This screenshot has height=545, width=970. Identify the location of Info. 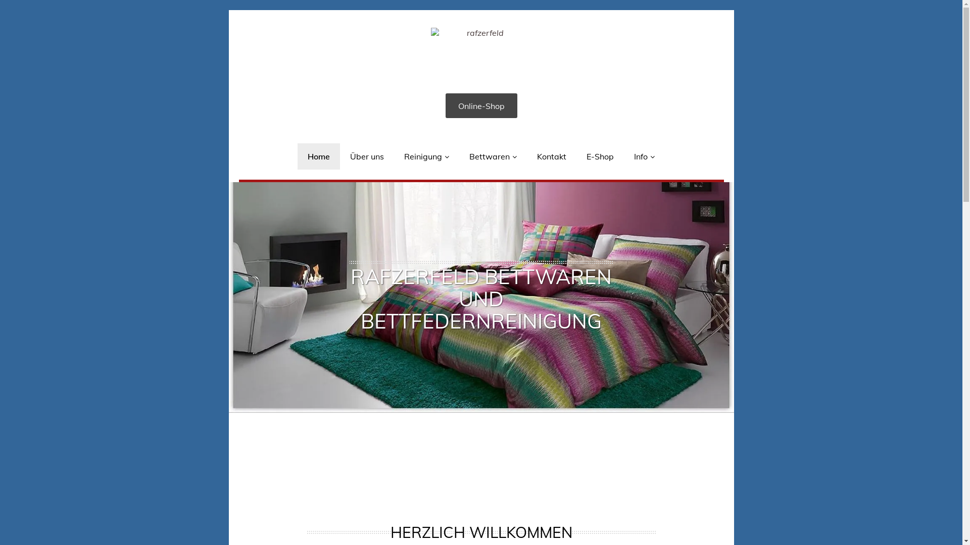
(645, 156).